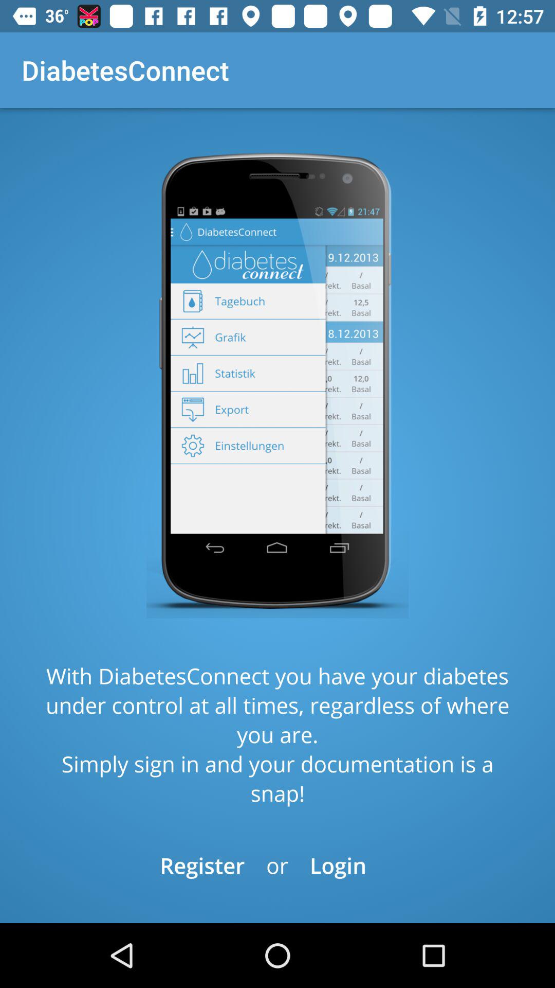 The width and height of the screenshot is (555, 988). What do you see at coordinates (338, 866) in the screenshot?
I see `flip until the login icon` at bounding box center [338, 866].